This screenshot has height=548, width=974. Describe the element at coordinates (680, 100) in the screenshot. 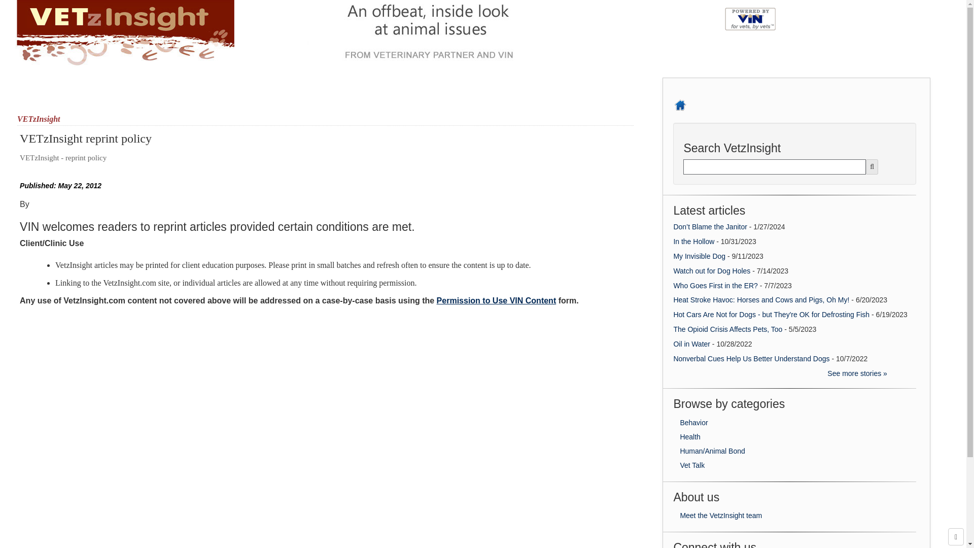

I see `VNS home` at that location.